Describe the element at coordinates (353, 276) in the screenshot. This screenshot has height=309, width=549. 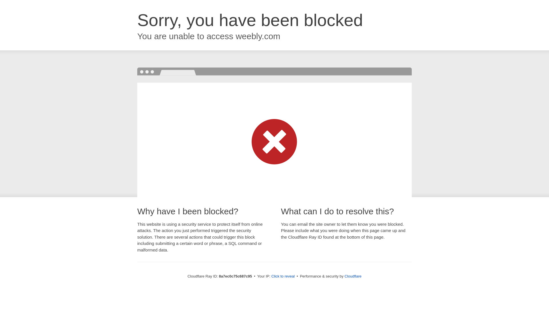
I see `Cloudflare` at that location.